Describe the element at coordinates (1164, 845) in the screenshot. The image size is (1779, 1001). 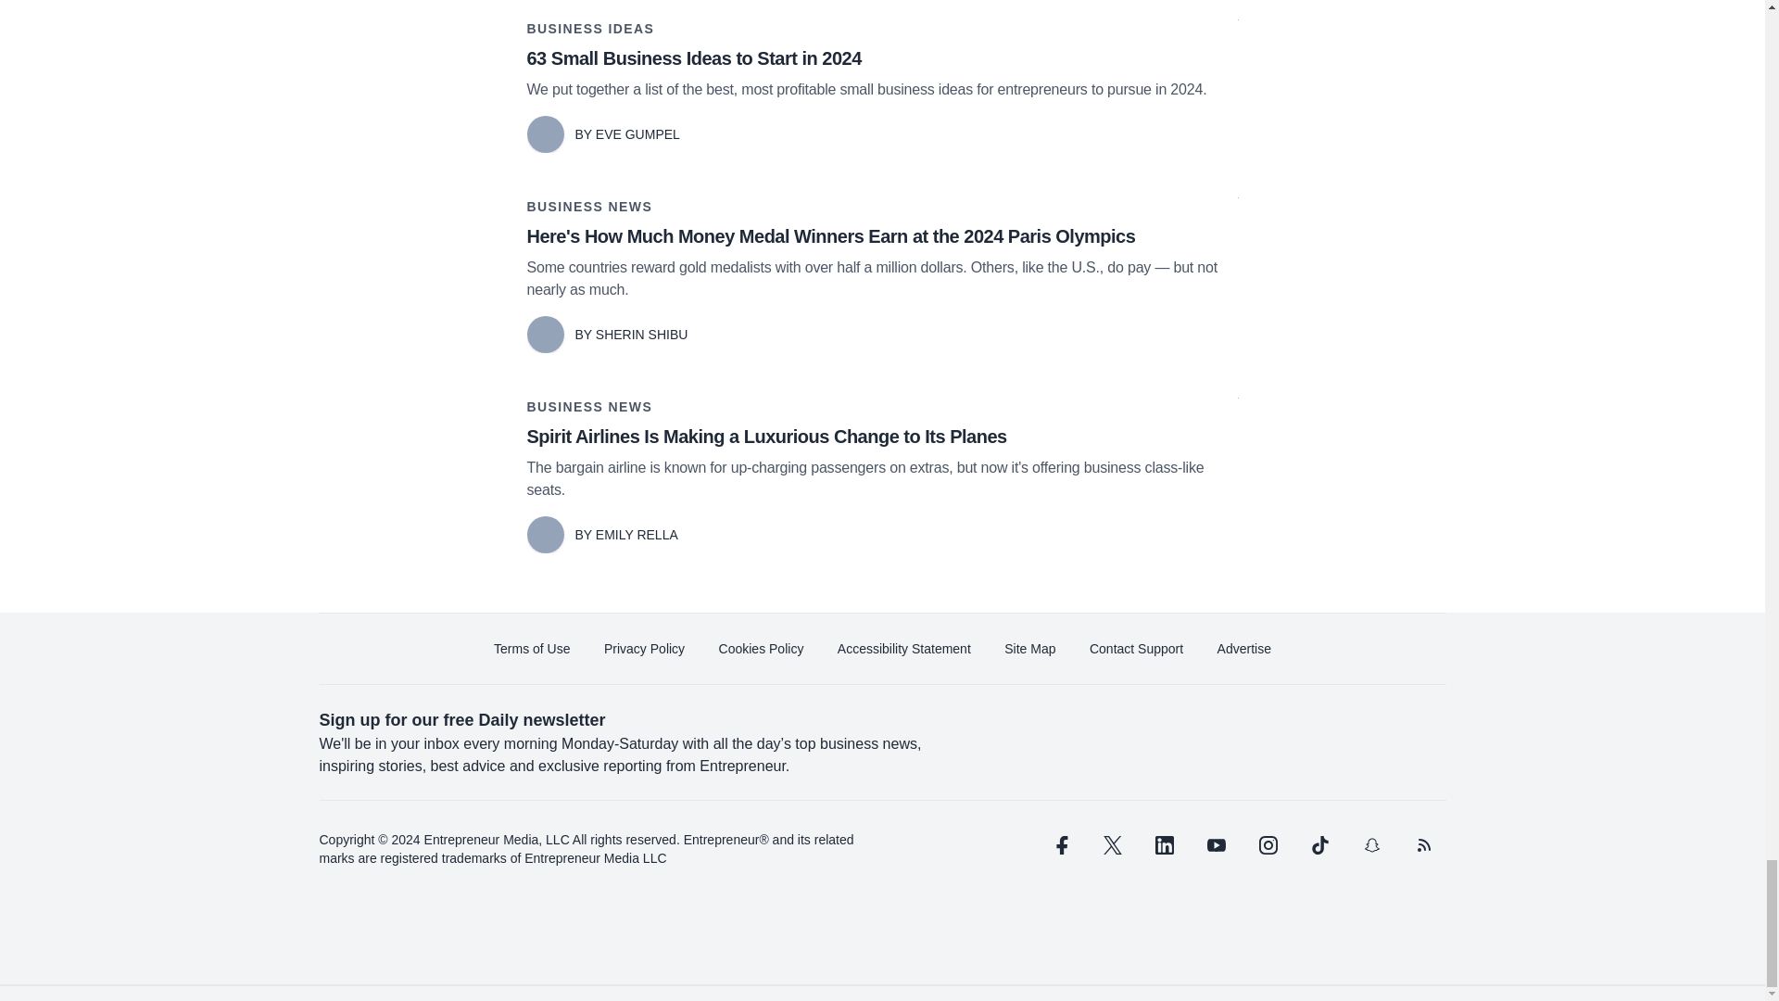
I see `linkedin` at that location.